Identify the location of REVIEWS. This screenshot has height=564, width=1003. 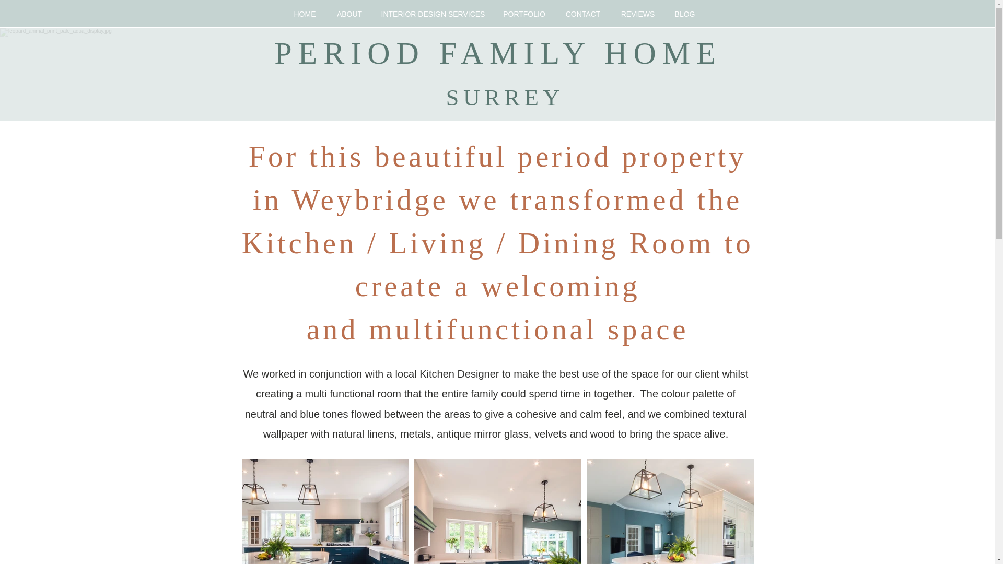
(637, 14).